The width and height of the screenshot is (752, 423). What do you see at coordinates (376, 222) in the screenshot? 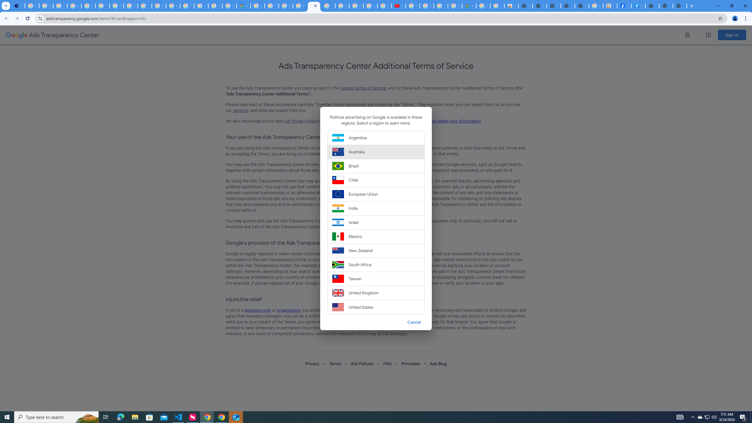
I see `Israel` at bounding box center [376, 222].